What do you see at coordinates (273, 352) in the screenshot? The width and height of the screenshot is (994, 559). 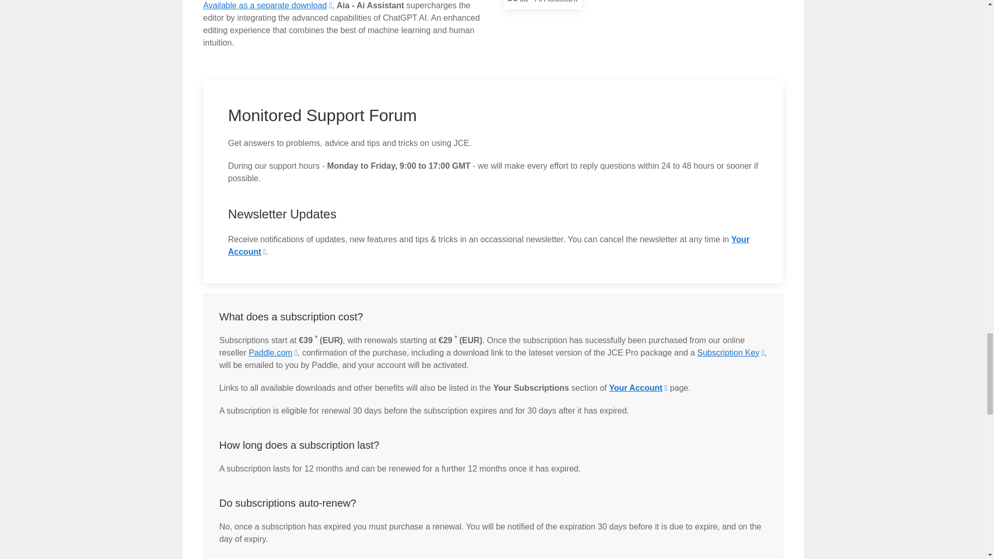 I see `Paddle` at bounding box center [273, 352].